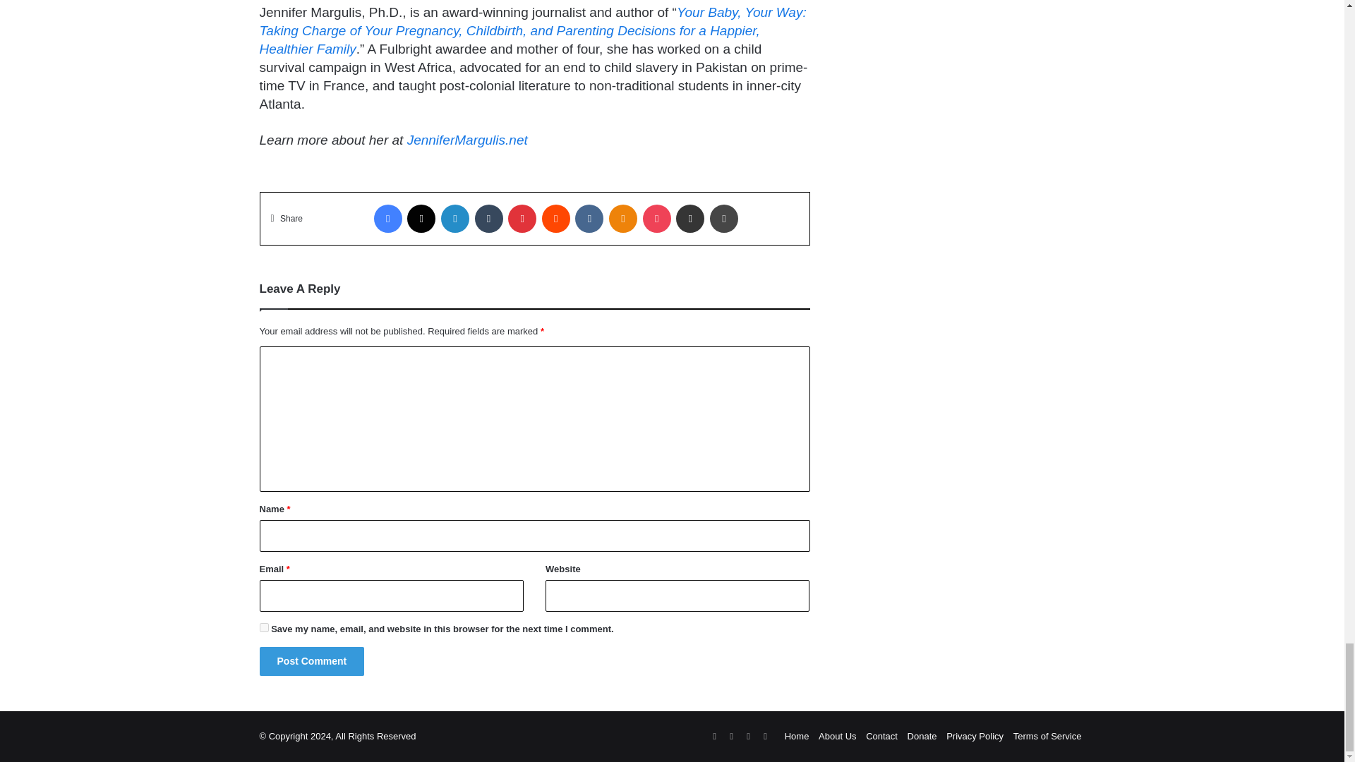 The width and height of the screenshot is (1355, 762). I want to click on Post Comment, so click(312, 660).